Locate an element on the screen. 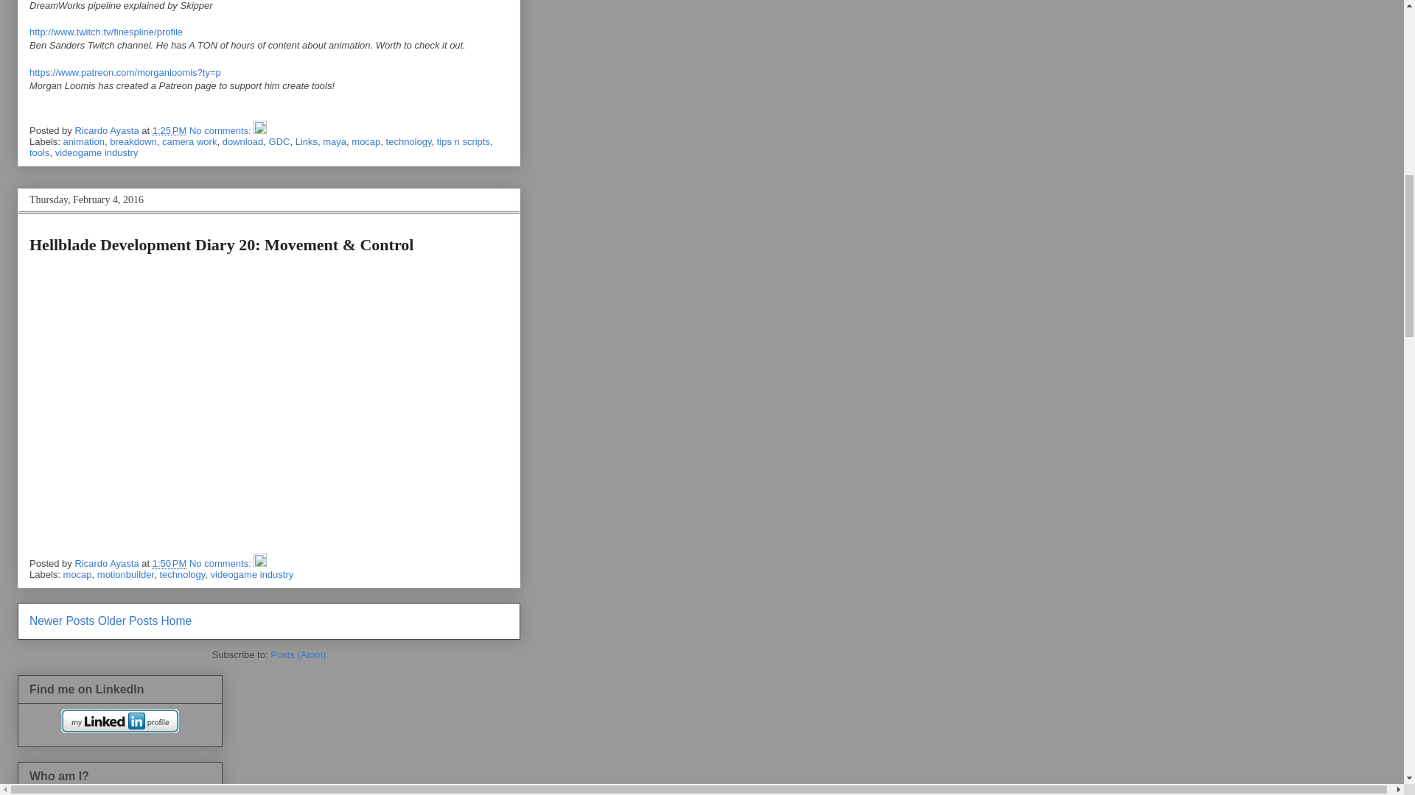 The width and height of the screenshot is (1415, 795). animation is located at coordinates (84, 141).